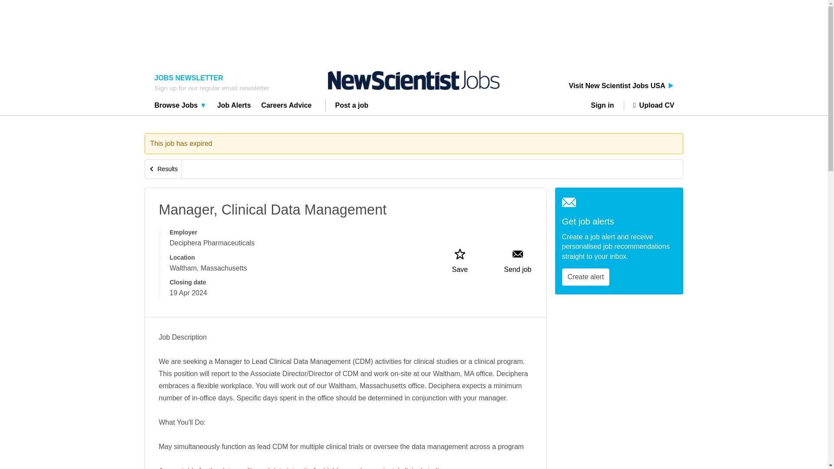 This screenshot has width=834, height=469. I want to click on Upload CV, so click(649, 105).